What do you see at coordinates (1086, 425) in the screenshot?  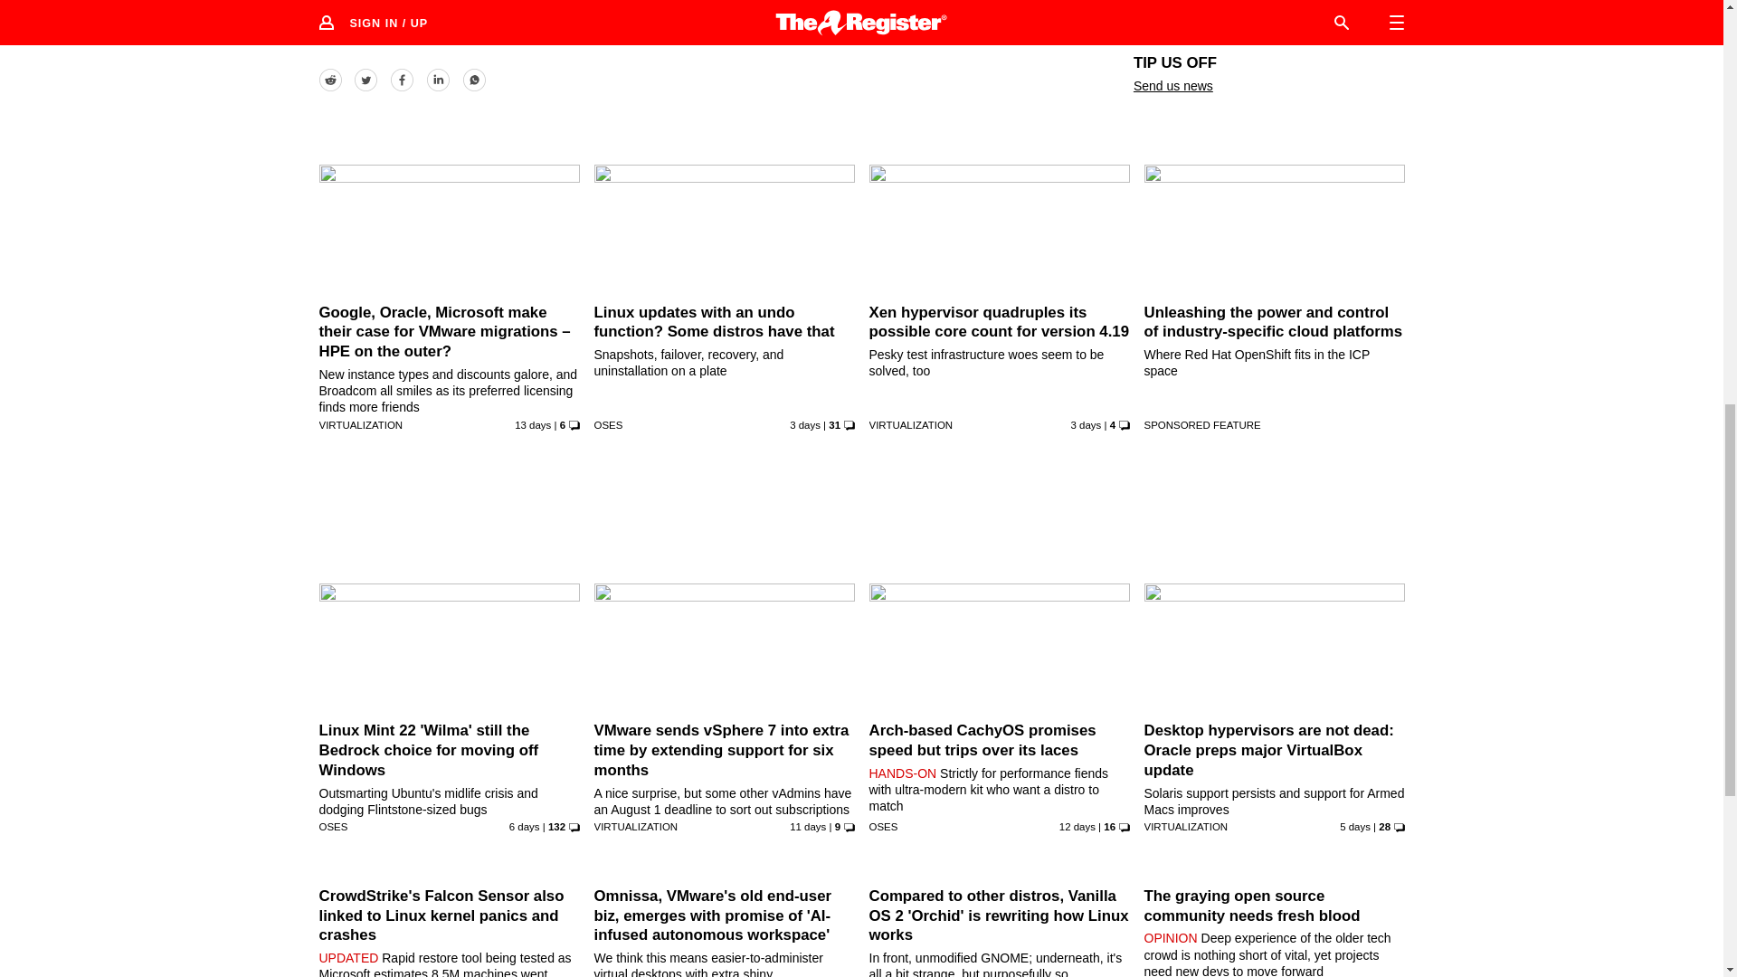 I see `1 Aug 2024 5:25` at bounding box center [1086, 425].